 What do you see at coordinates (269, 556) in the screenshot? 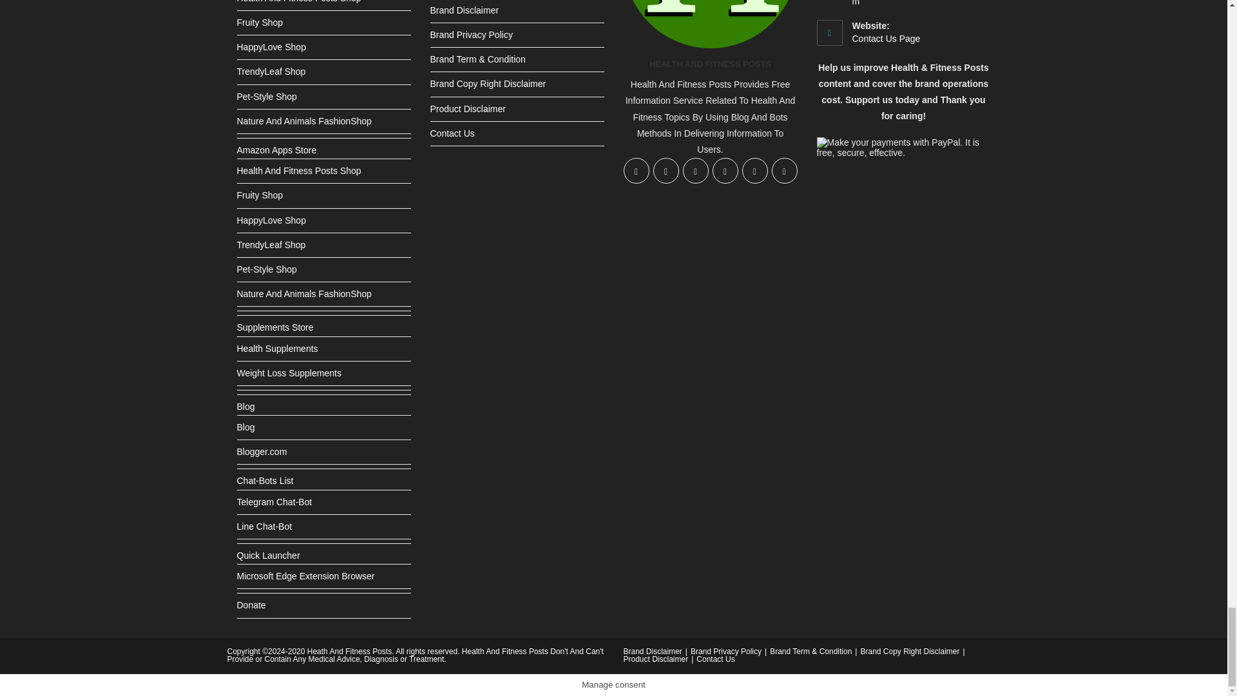
I see `Browser Extension` at bounding box center [269, 556].